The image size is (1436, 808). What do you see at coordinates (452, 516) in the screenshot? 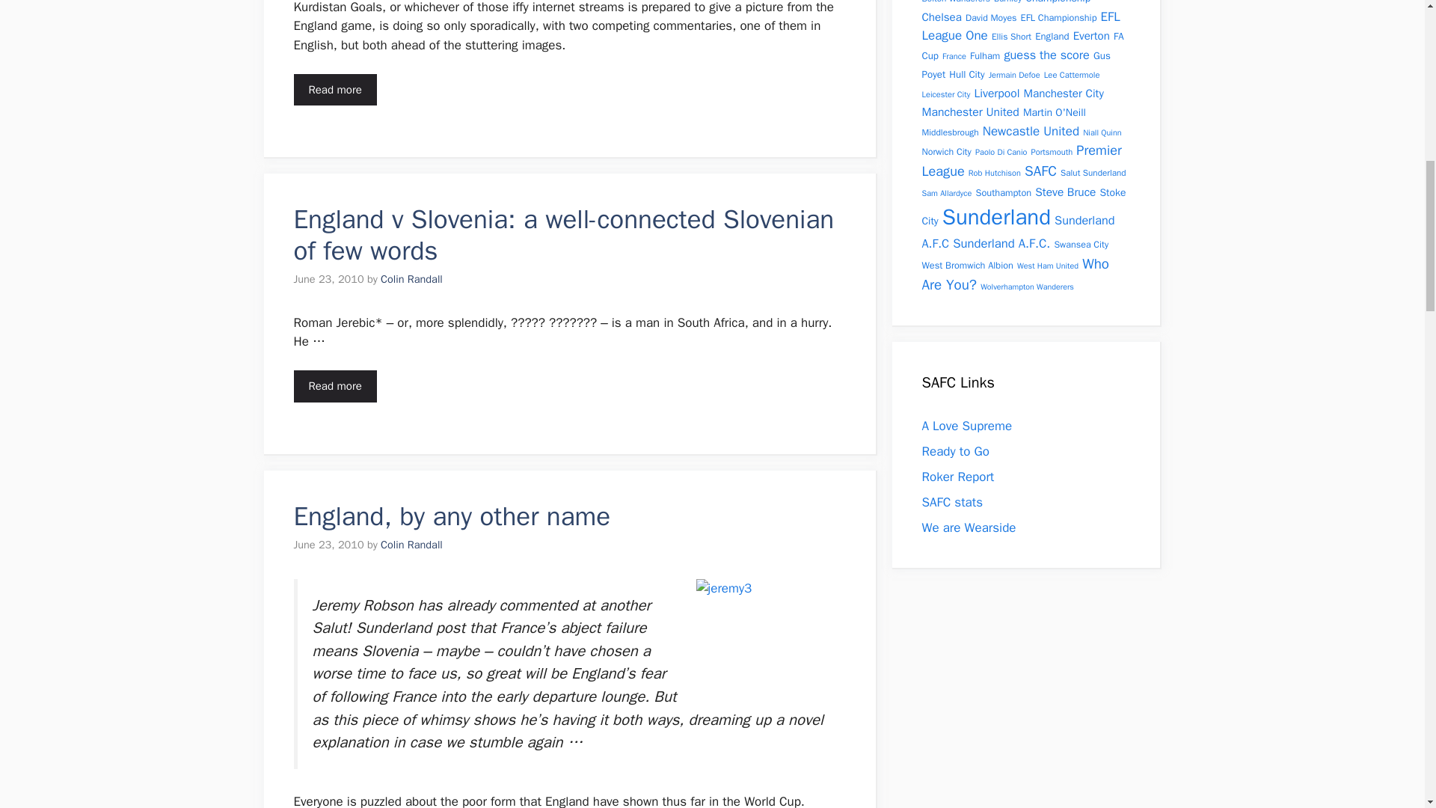
I see `England, by any other name` at bounding box center [452, 516].